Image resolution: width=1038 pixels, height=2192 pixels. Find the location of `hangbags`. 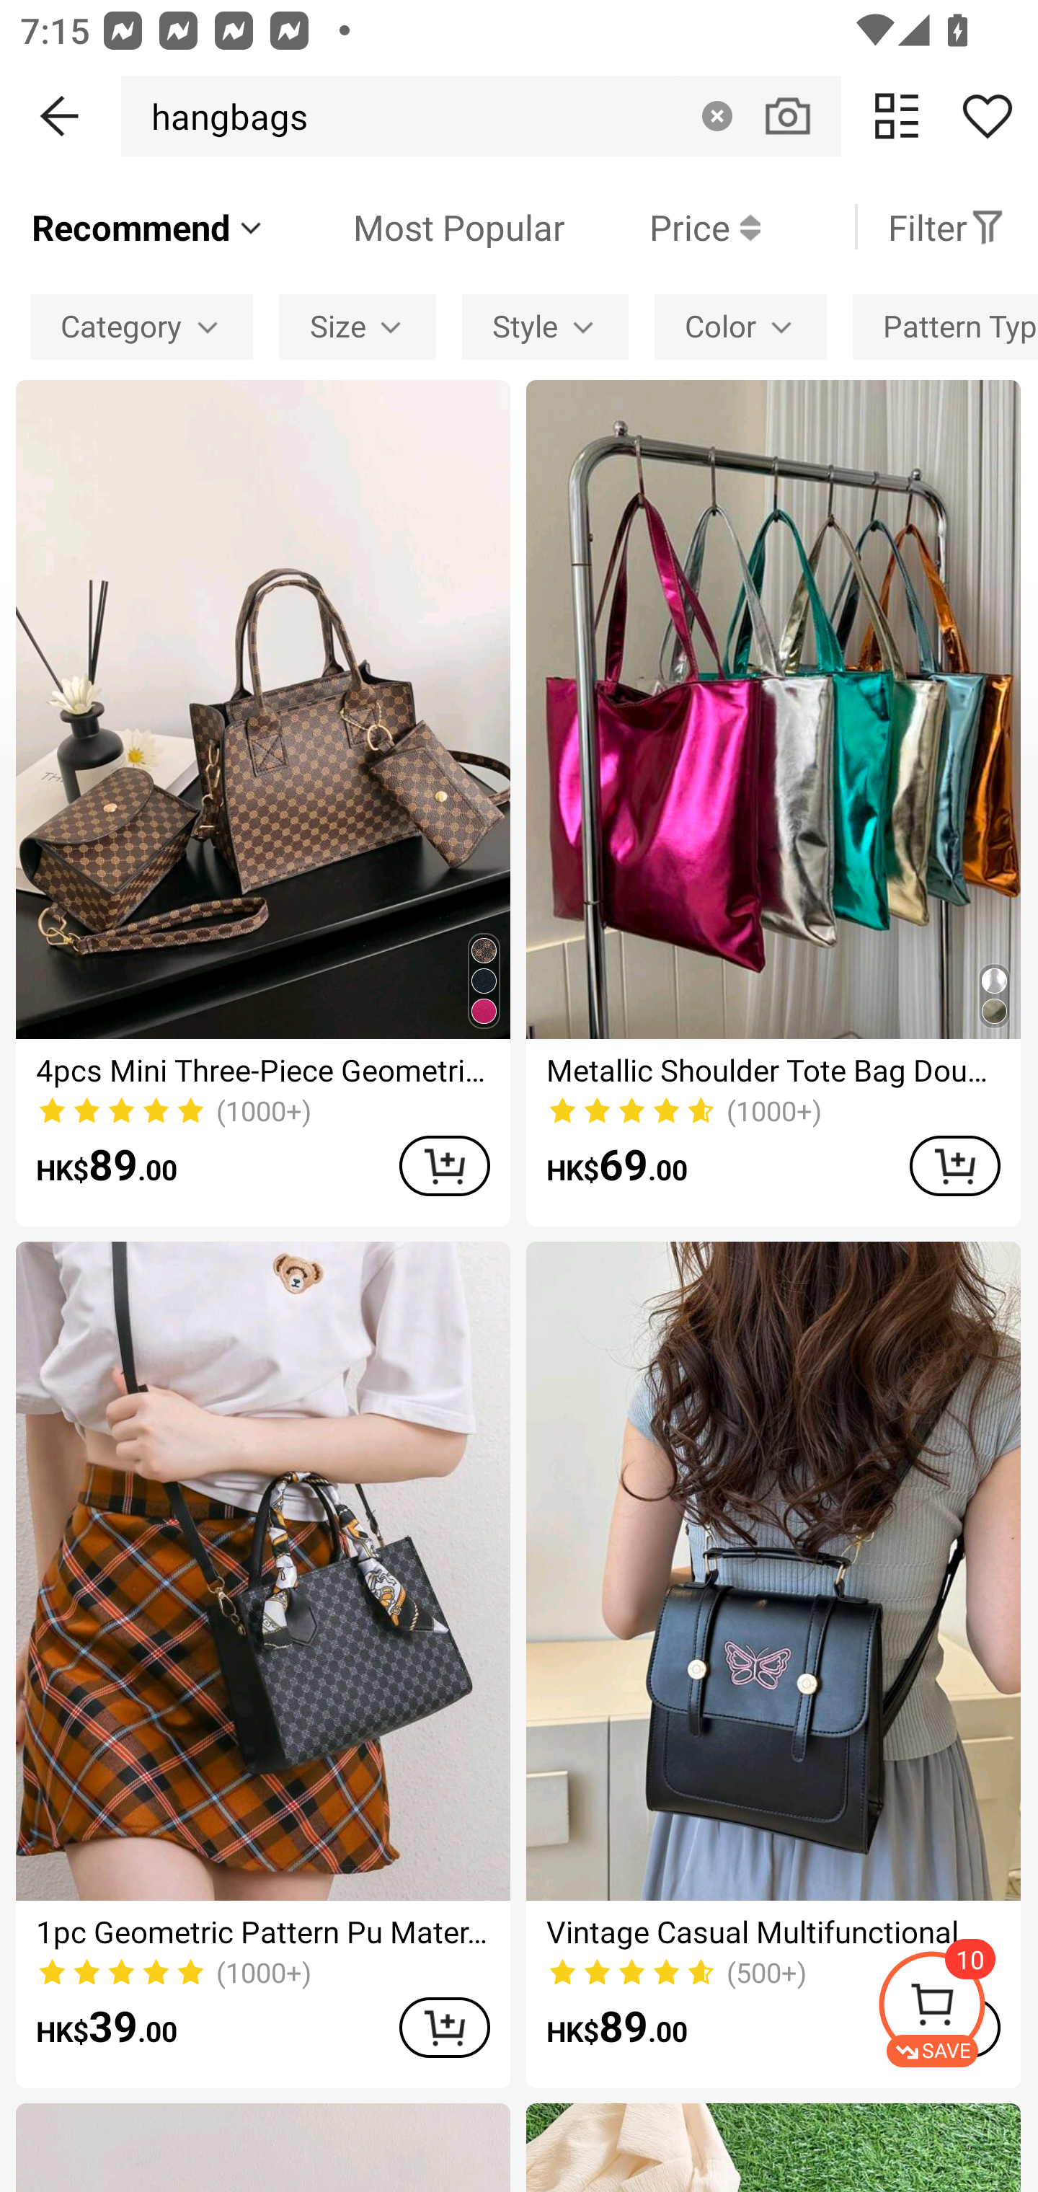

hangbags is located at coordinates (222, 115).